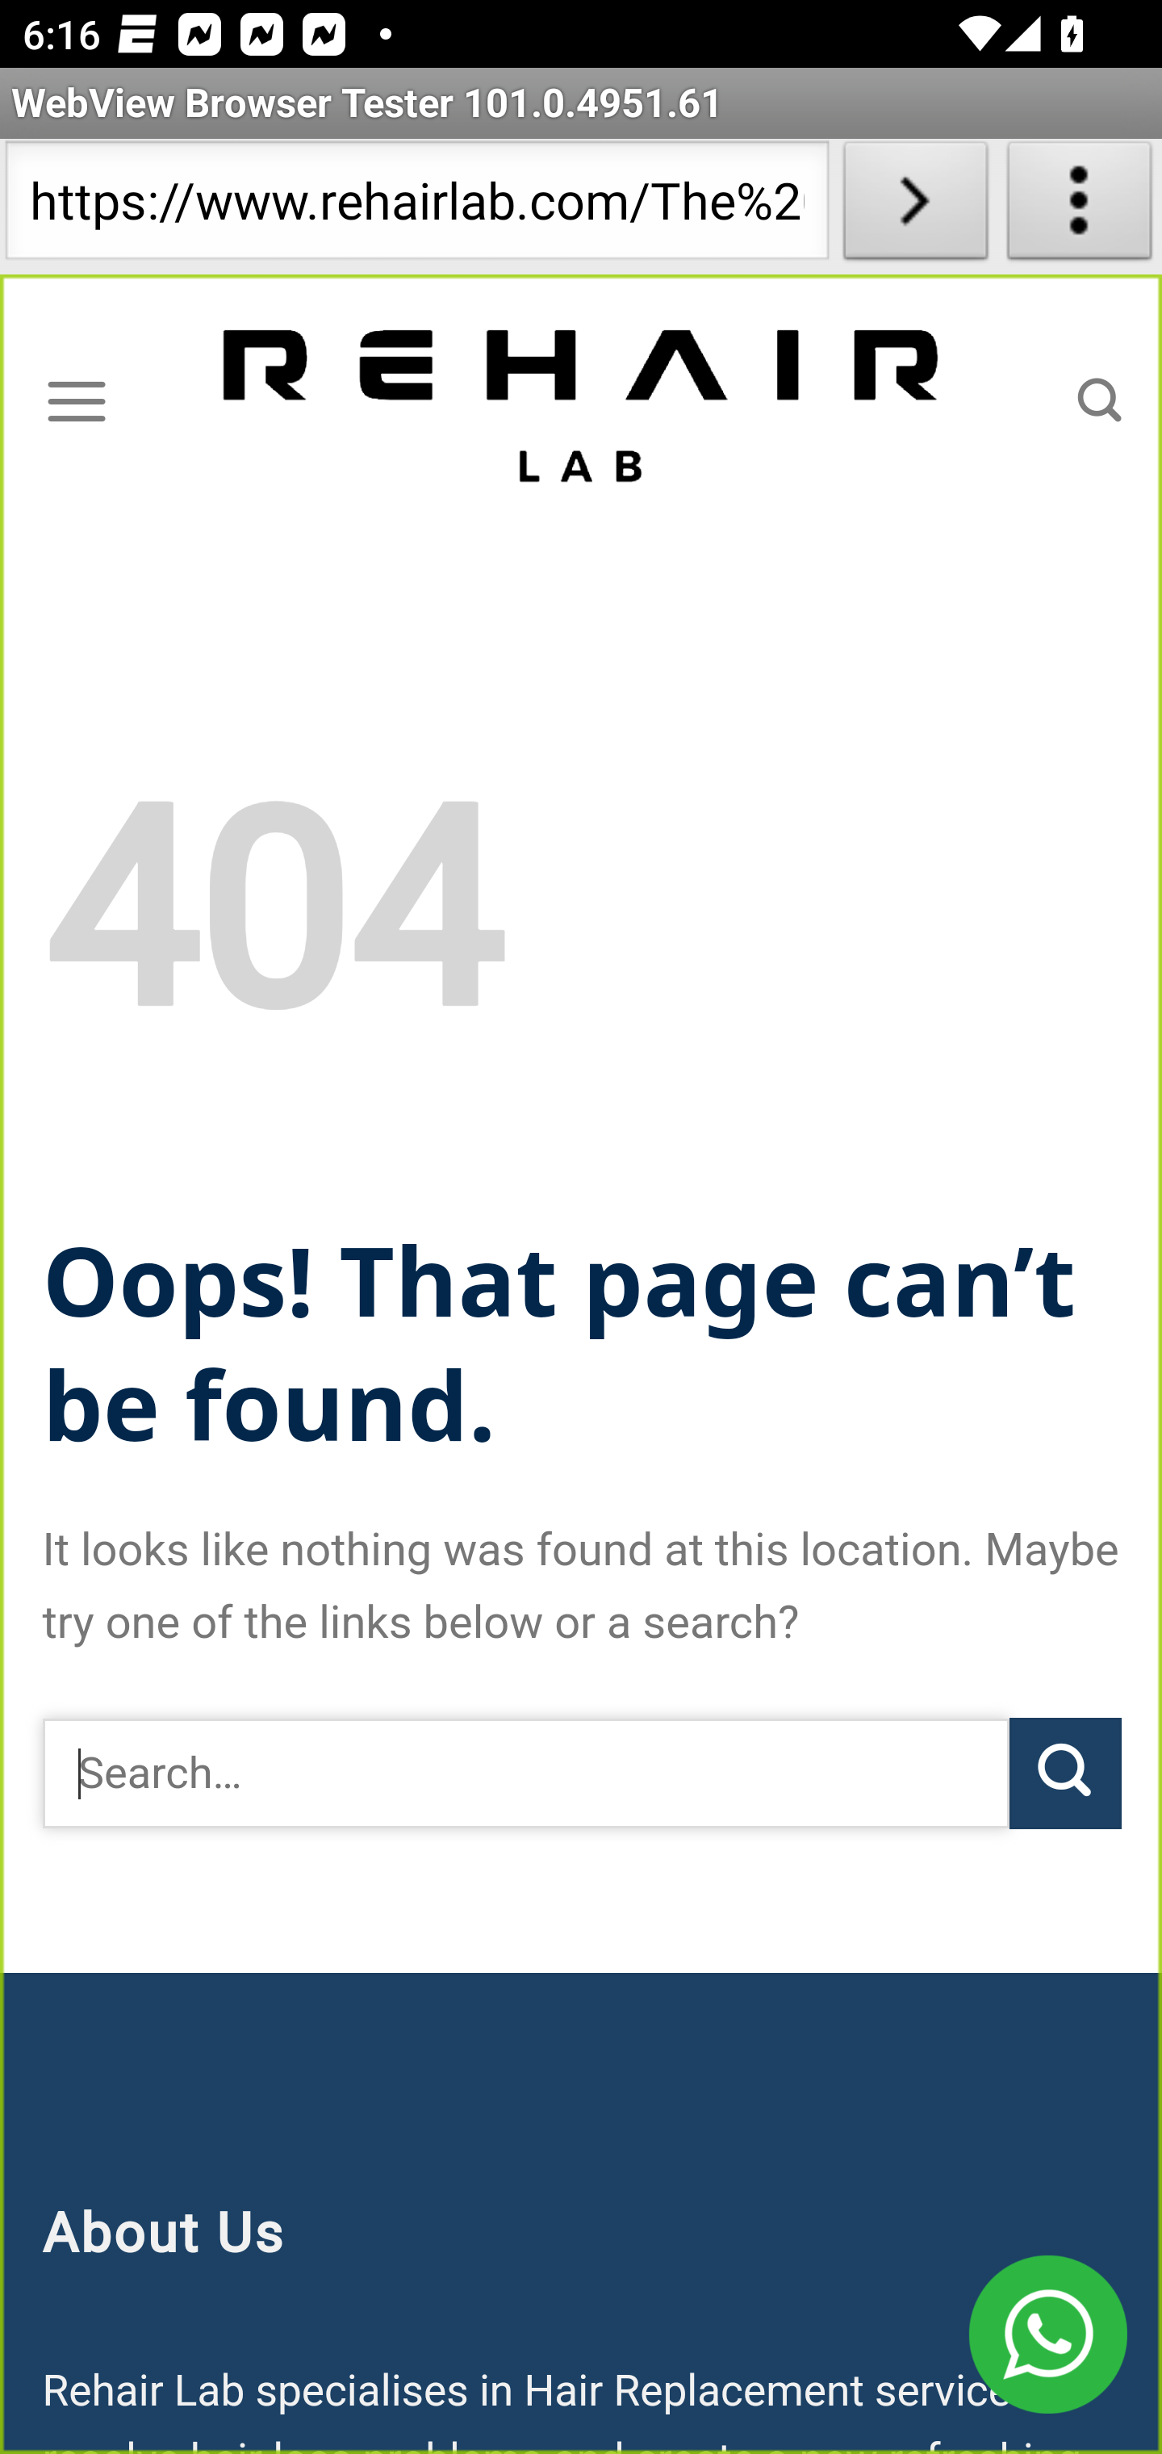 Image resolution: width=1162 pixels, height=2454 pixels. Describe the element at coordinates (76, 400) in the screenshot. I see `Menu ` at that location.